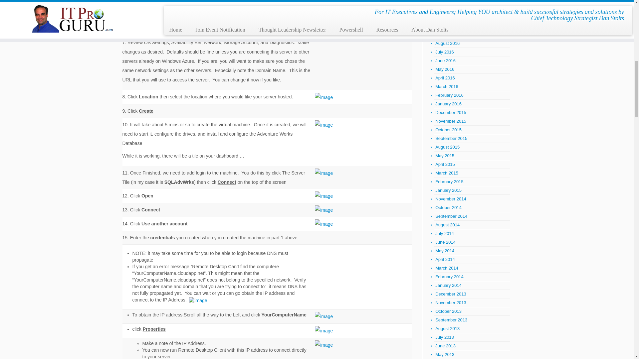 This screenshot has height=359, width=639. What do you see at coordinates (324, 97) in the screenshot?
I see `image` at bounding box center [324, 97].